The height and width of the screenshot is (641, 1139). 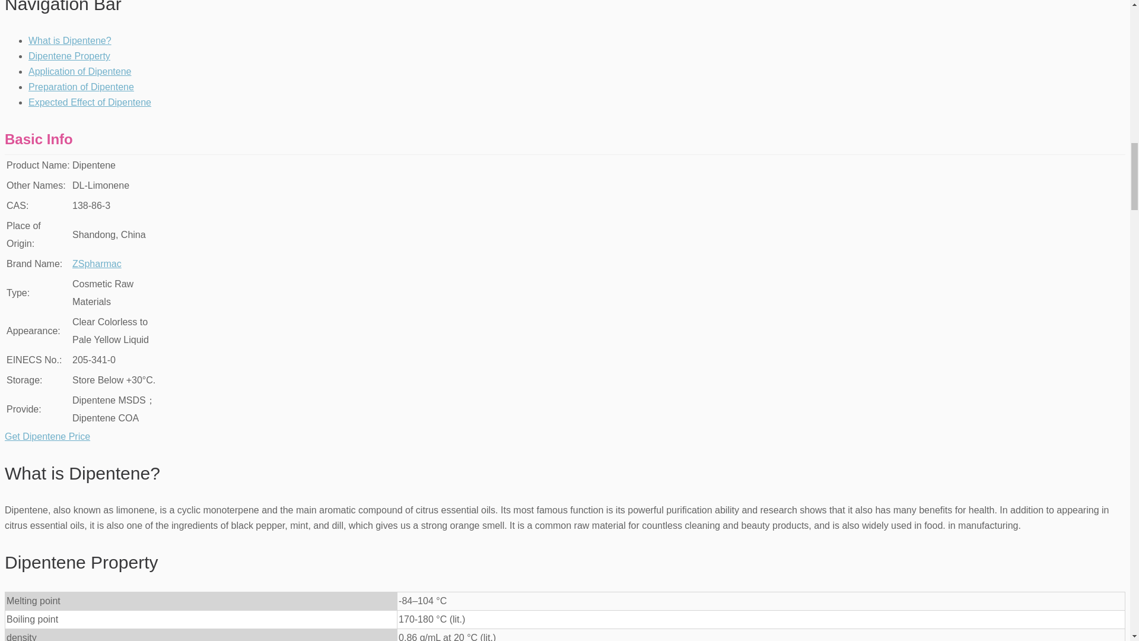 What do you see at coordinates (70, 40) in the screenshot?
I see `What is Dipentene?` at bounding box center [70, 40].